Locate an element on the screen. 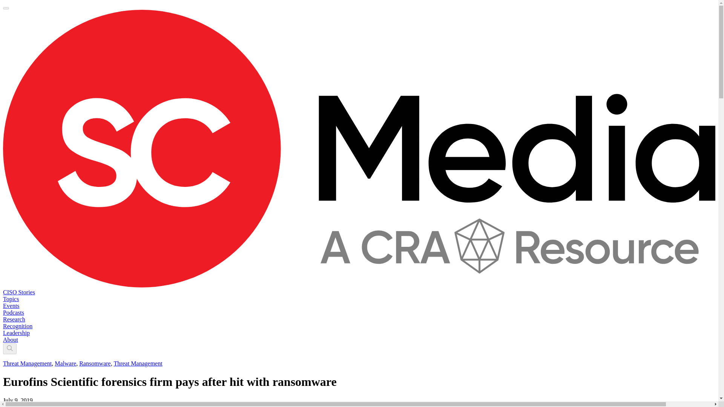  Ransomware is located at coordinates (95, 363).